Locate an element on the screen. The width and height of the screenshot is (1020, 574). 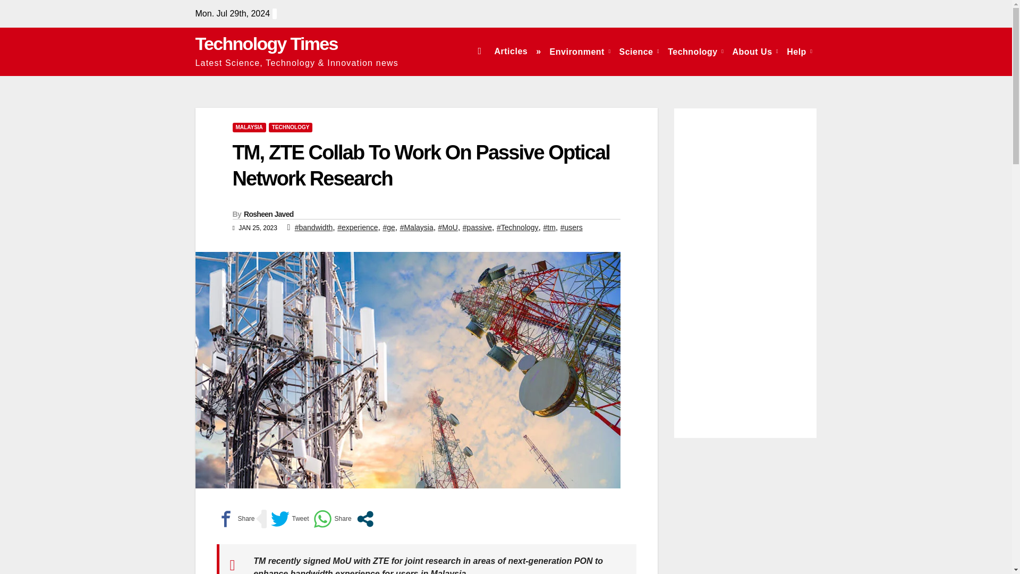
Environment is located at coordinates (580, 51).